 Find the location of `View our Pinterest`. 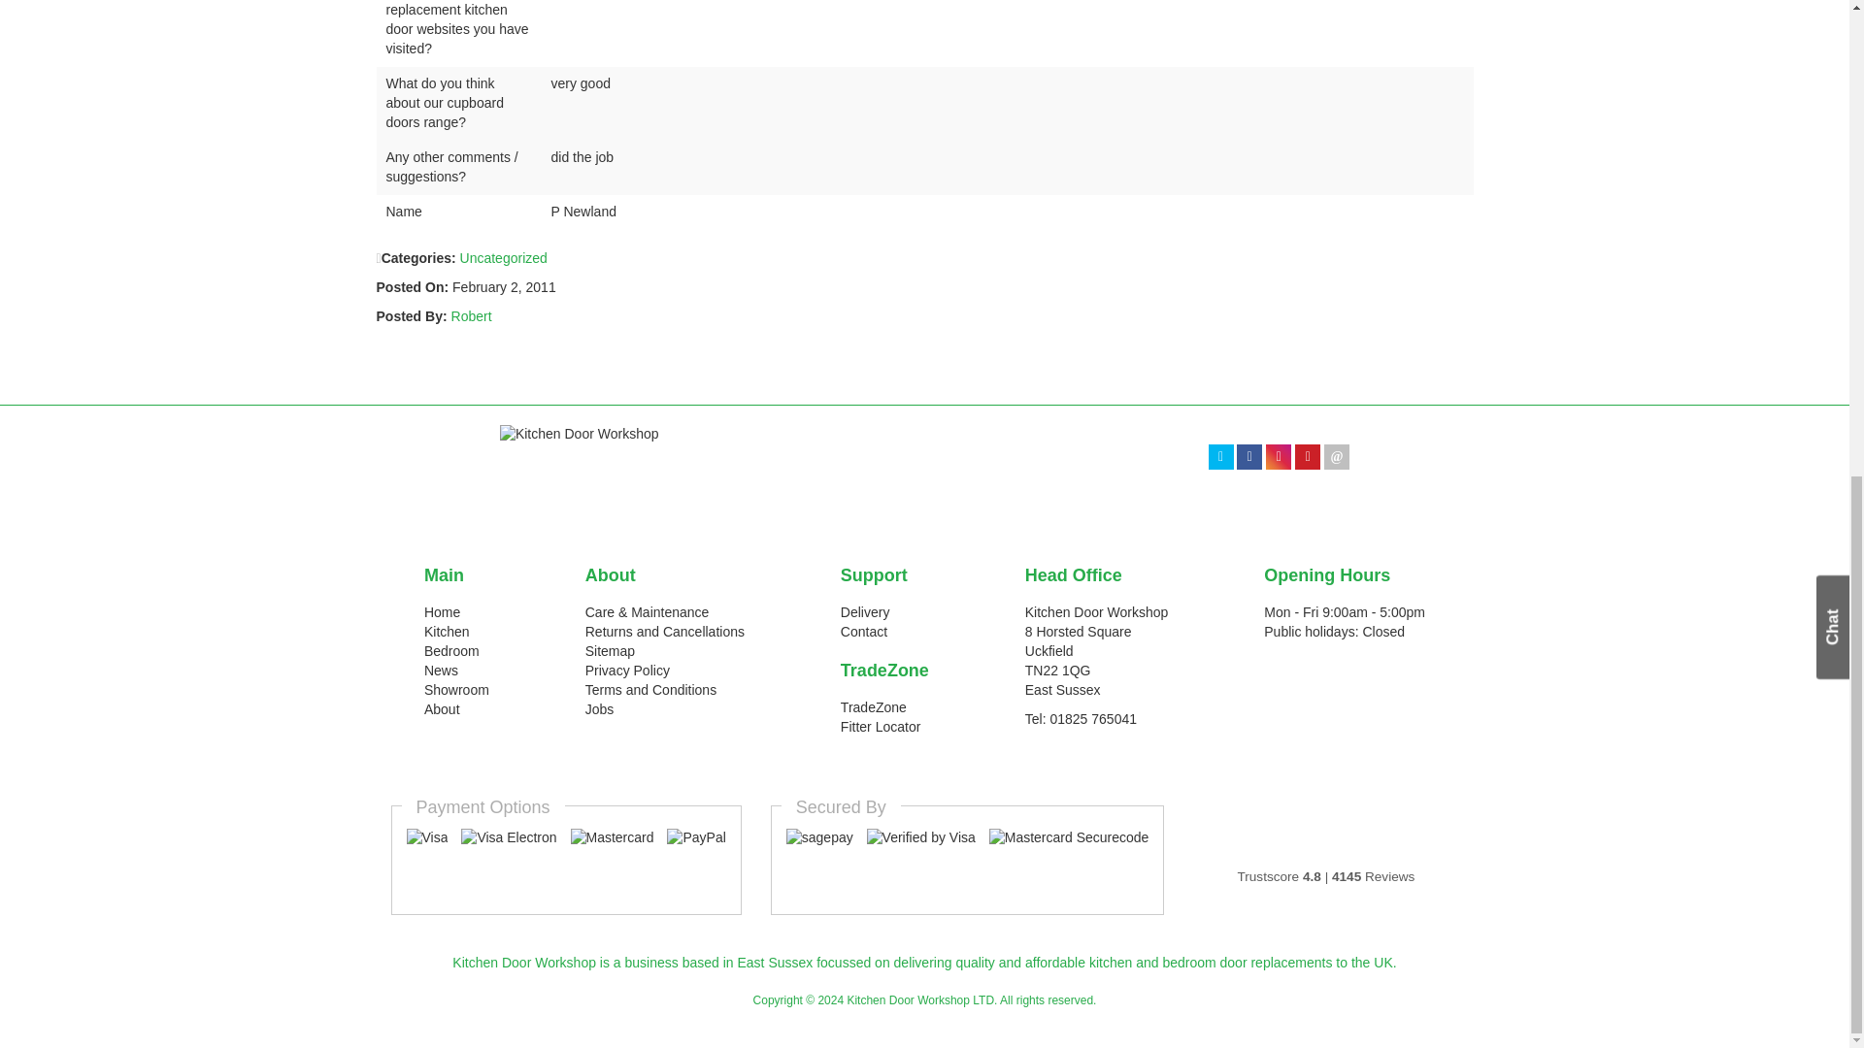

View our Pinterest is located at coordinates (1307, 456).